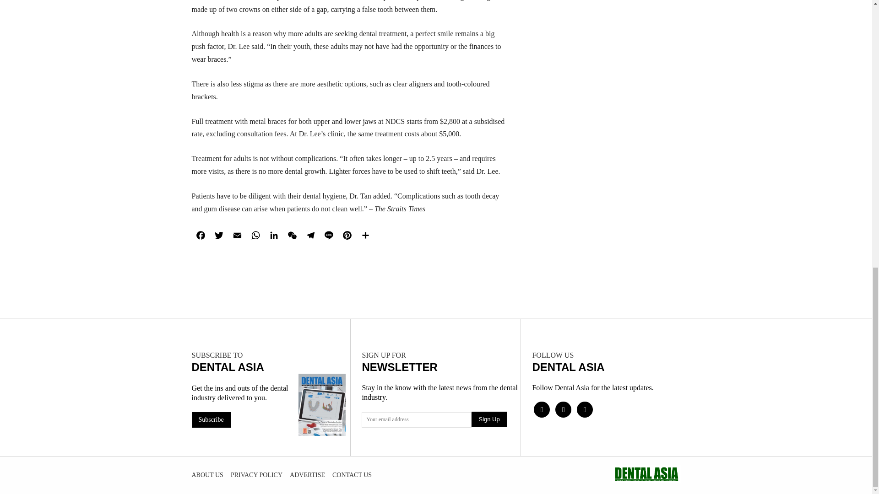 The height and width of the screenshot is (494, 879). I want to click on Twitter, so click(219, 235).